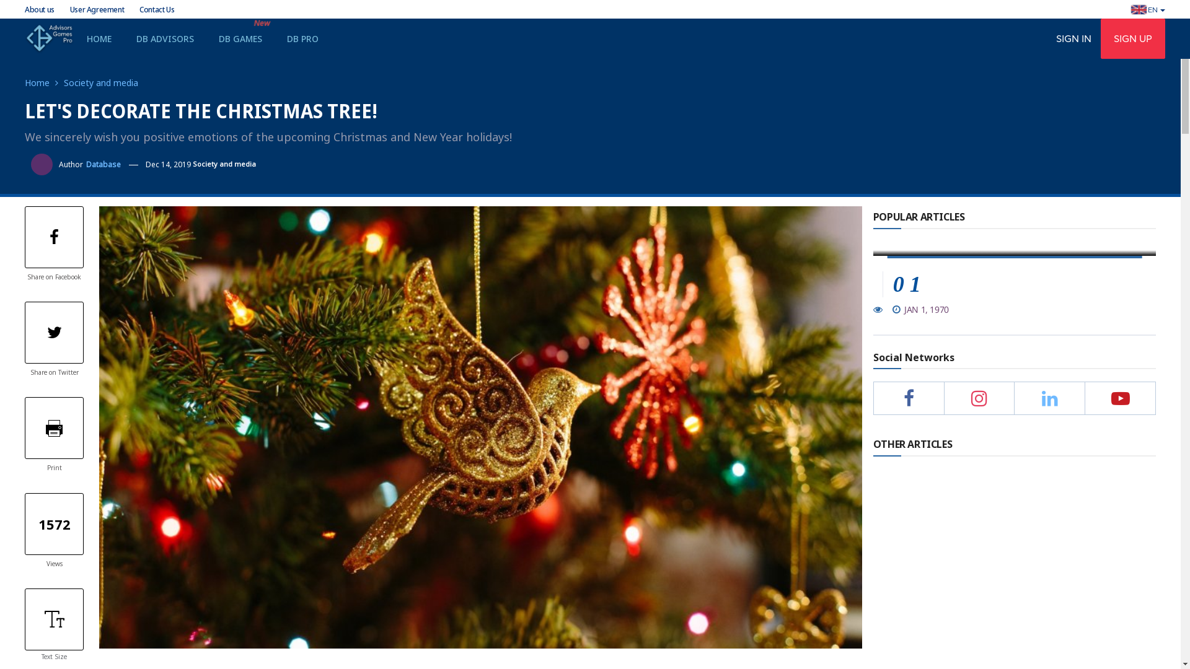  Describe the element at coordinates (55, 435) in the screenshot. I see `Print` at that location.